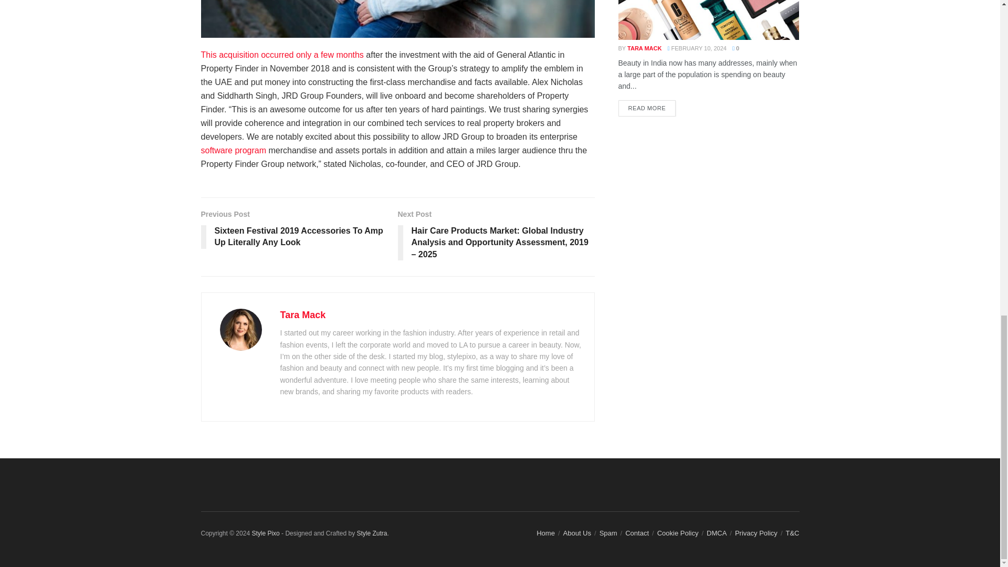 Image resolution: width=1008 pixels, height=567 pixels. I want to click on Property Finder to shop for JRD Group and Propspace 1, so click(397, 19).